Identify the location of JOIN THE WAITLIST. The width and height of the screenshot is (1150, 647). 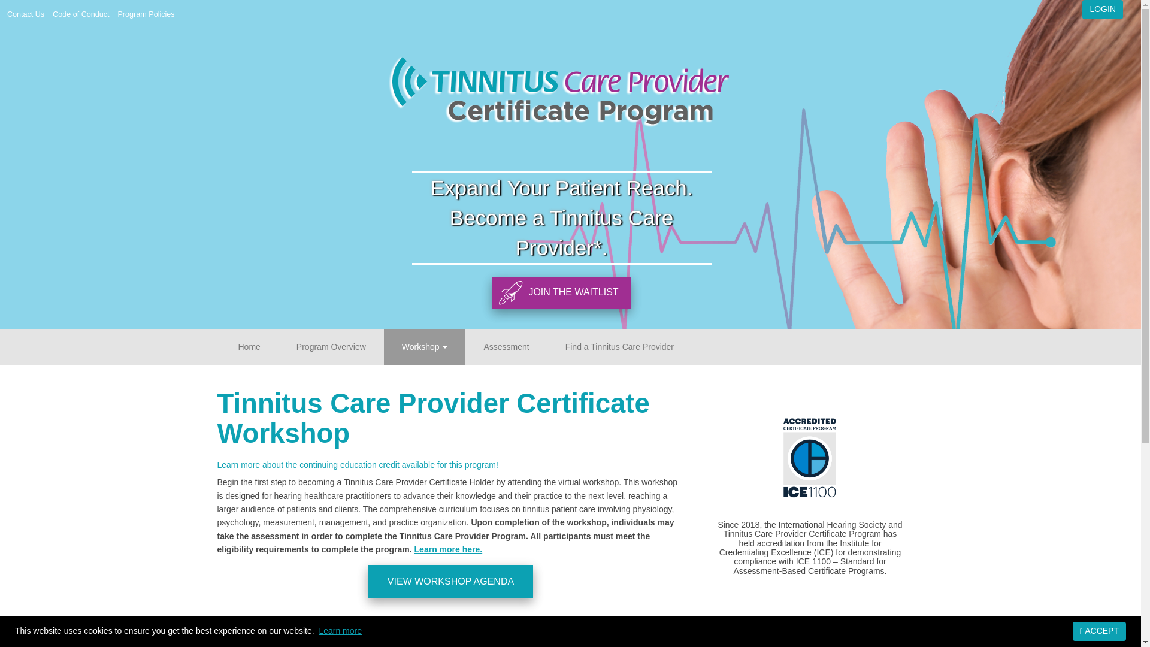
(561, 292).